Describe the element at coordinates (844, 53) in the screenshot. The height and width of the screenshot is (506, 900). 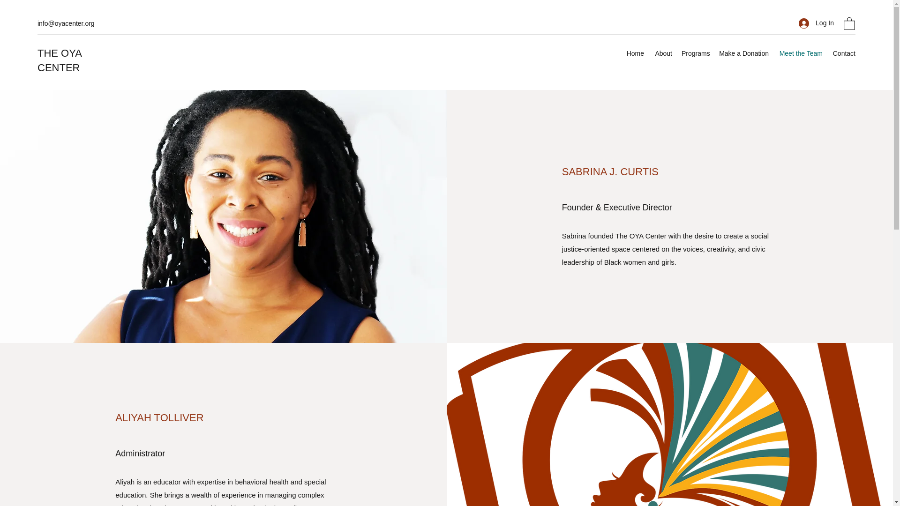
I see `Contact` at that location.